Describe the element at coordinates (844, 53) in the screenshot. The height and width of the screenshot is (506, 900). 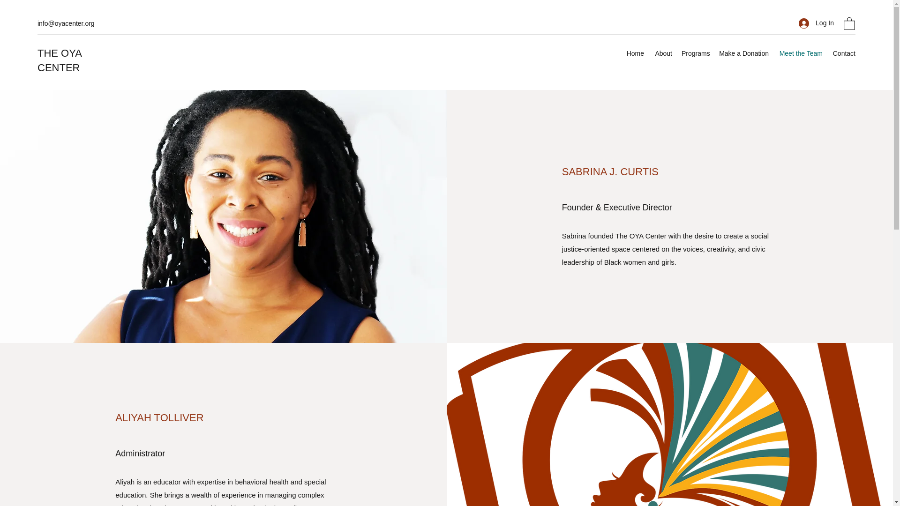
I see `Contact` at that location.